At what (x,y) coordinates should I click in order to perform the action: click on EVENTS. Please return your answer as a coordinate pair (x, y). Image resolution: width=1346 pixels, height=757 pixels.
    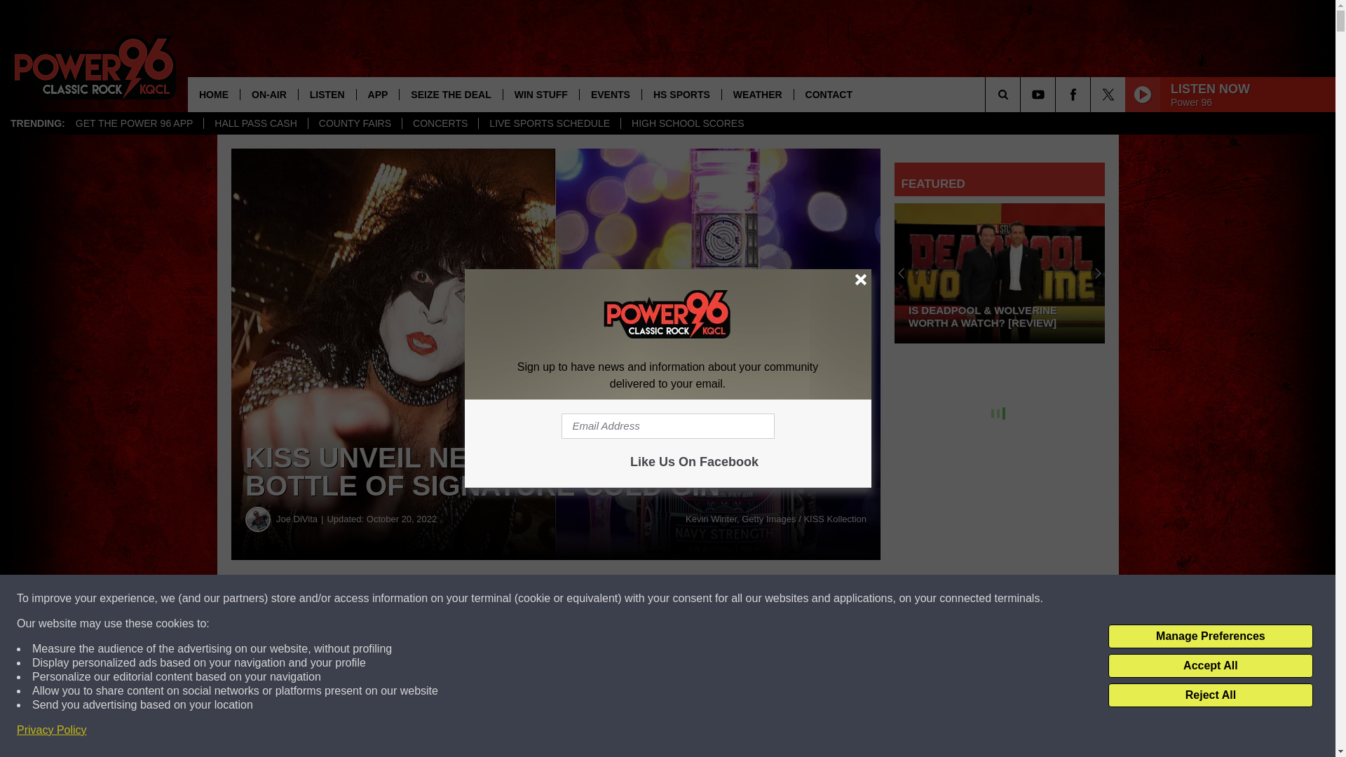
    Looking at the image, I should click on (610, 94).